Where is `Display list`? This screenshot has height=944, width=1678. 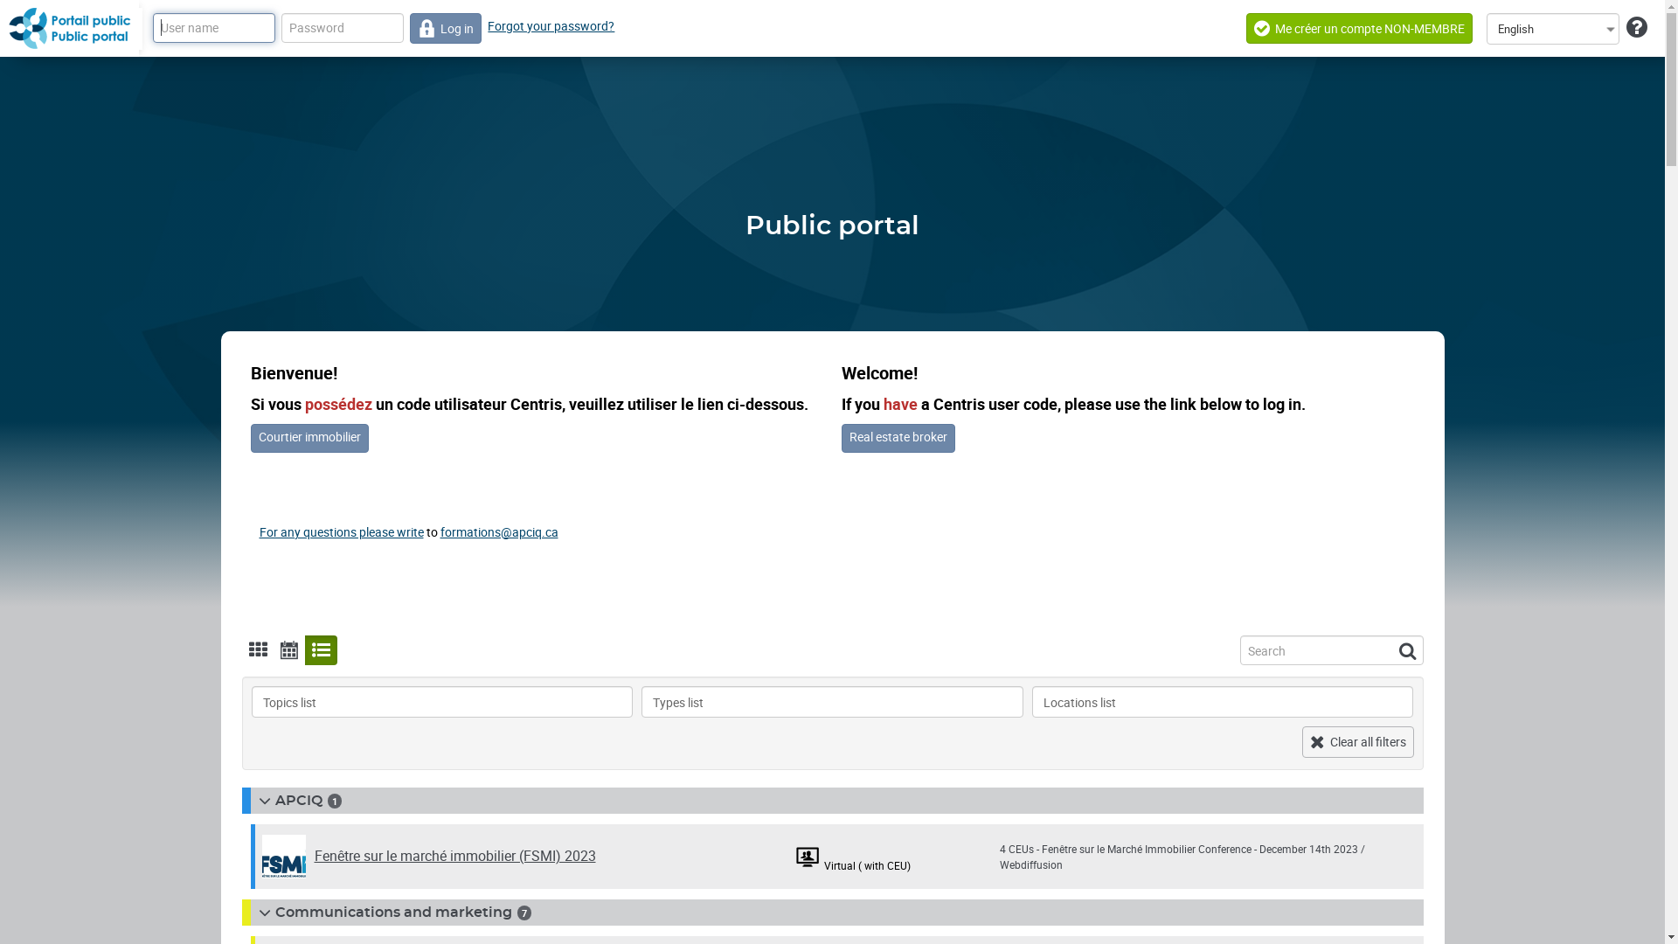
Display list is located at coordinates (309, 645).